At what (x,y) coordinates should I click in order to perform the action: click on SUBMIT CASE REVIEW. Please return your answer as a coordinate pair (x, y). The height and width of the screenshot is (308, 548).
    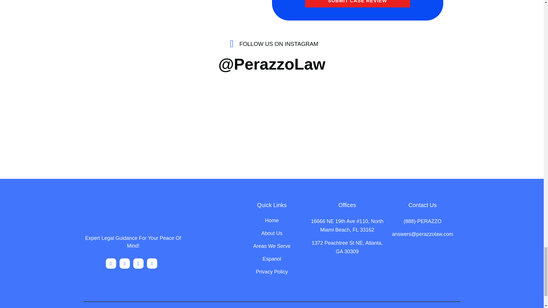
    Looking at the image, I should click on (357, 3).